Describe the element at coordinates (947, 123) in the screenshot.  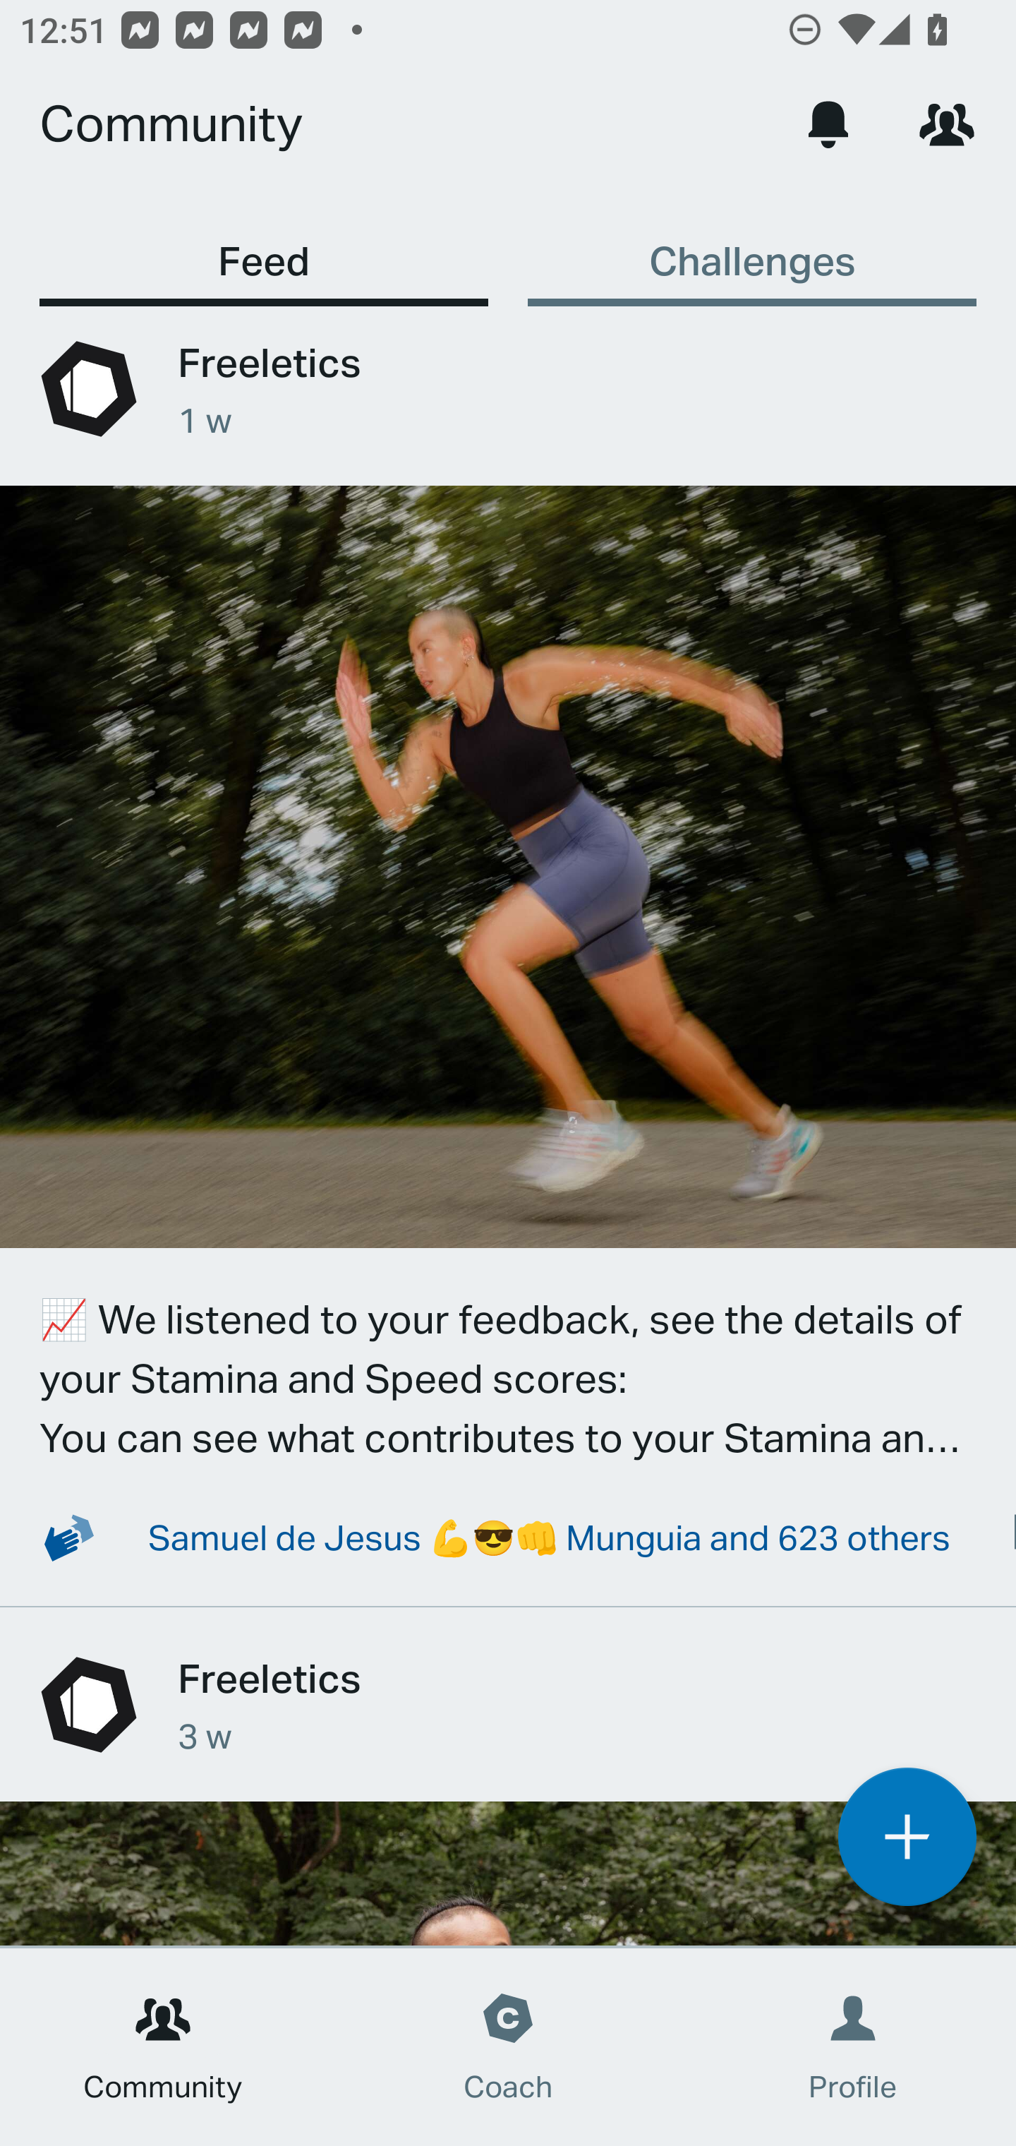
I see `Network` at that location.